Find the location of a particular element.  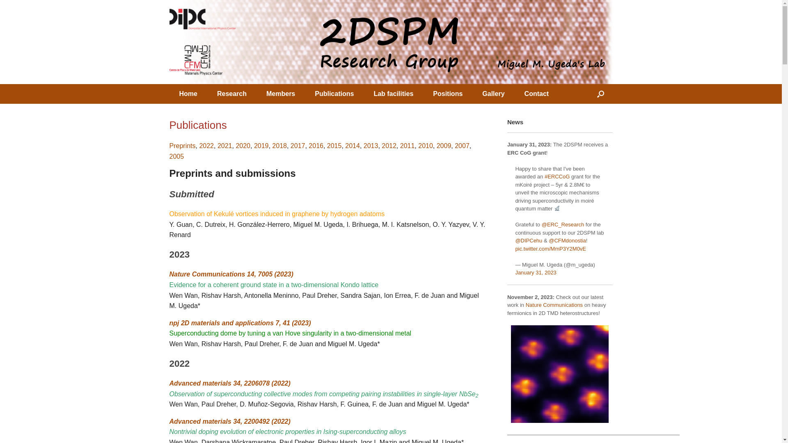

2013 is located at coordinates (371, 146).